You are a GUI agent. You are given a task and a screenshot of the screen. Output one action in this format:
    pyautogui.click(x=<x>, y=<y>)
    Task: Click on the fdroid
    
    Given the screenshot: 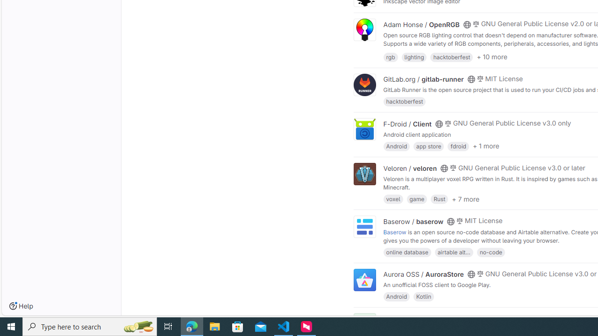 What is the action you would take?
    pyautogui.click(x=458, y=146)
    